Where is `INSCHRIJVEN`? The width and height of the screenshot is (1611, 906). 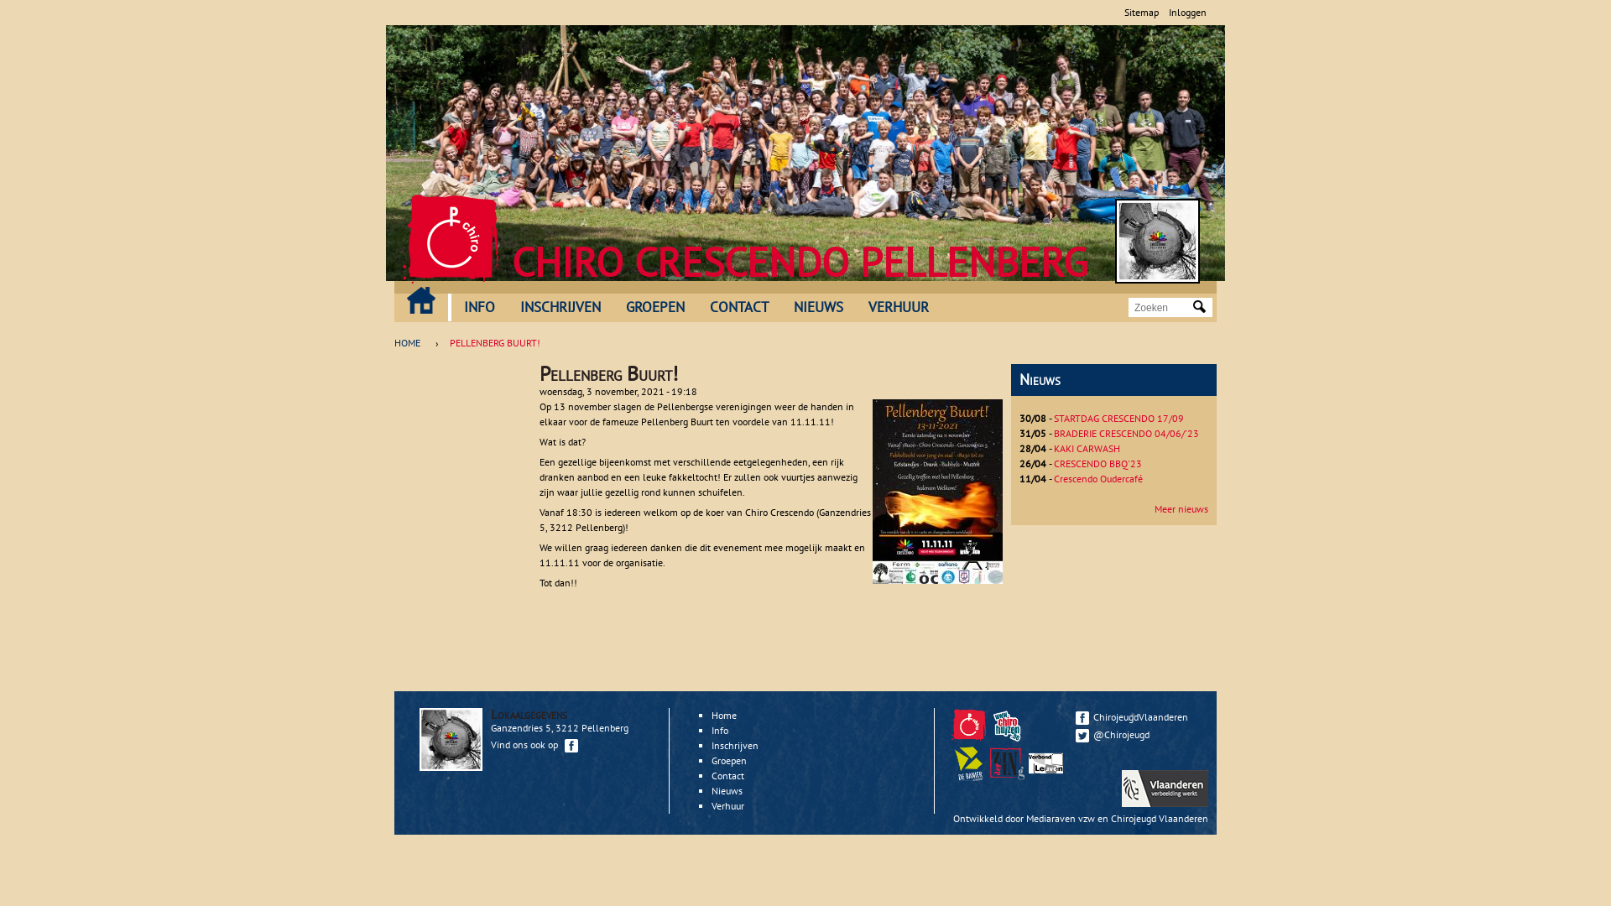
INSCHRIJVEN is located at coordinates (560, 308).